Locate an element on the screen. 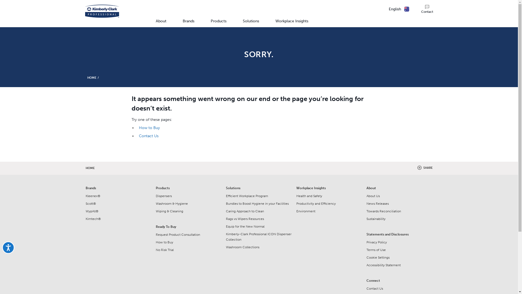 This screenshot has height=294, width=522. HOME is located at coordinates (91, 78).